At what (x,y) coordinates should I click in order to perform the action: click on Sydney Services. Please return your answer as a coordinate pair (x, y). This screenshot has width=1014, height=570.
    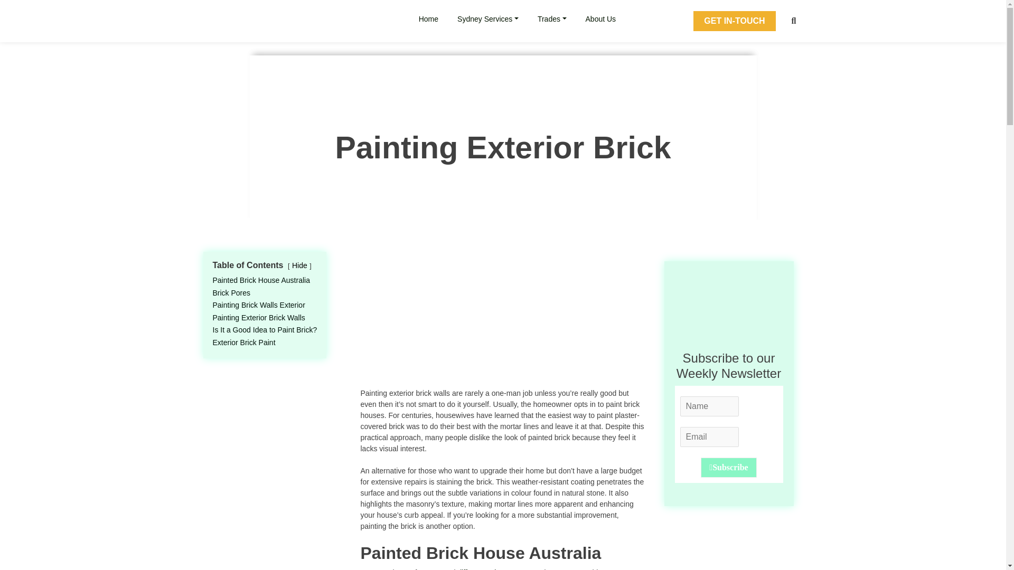
    Looking at the image, I should click on (488, 19).